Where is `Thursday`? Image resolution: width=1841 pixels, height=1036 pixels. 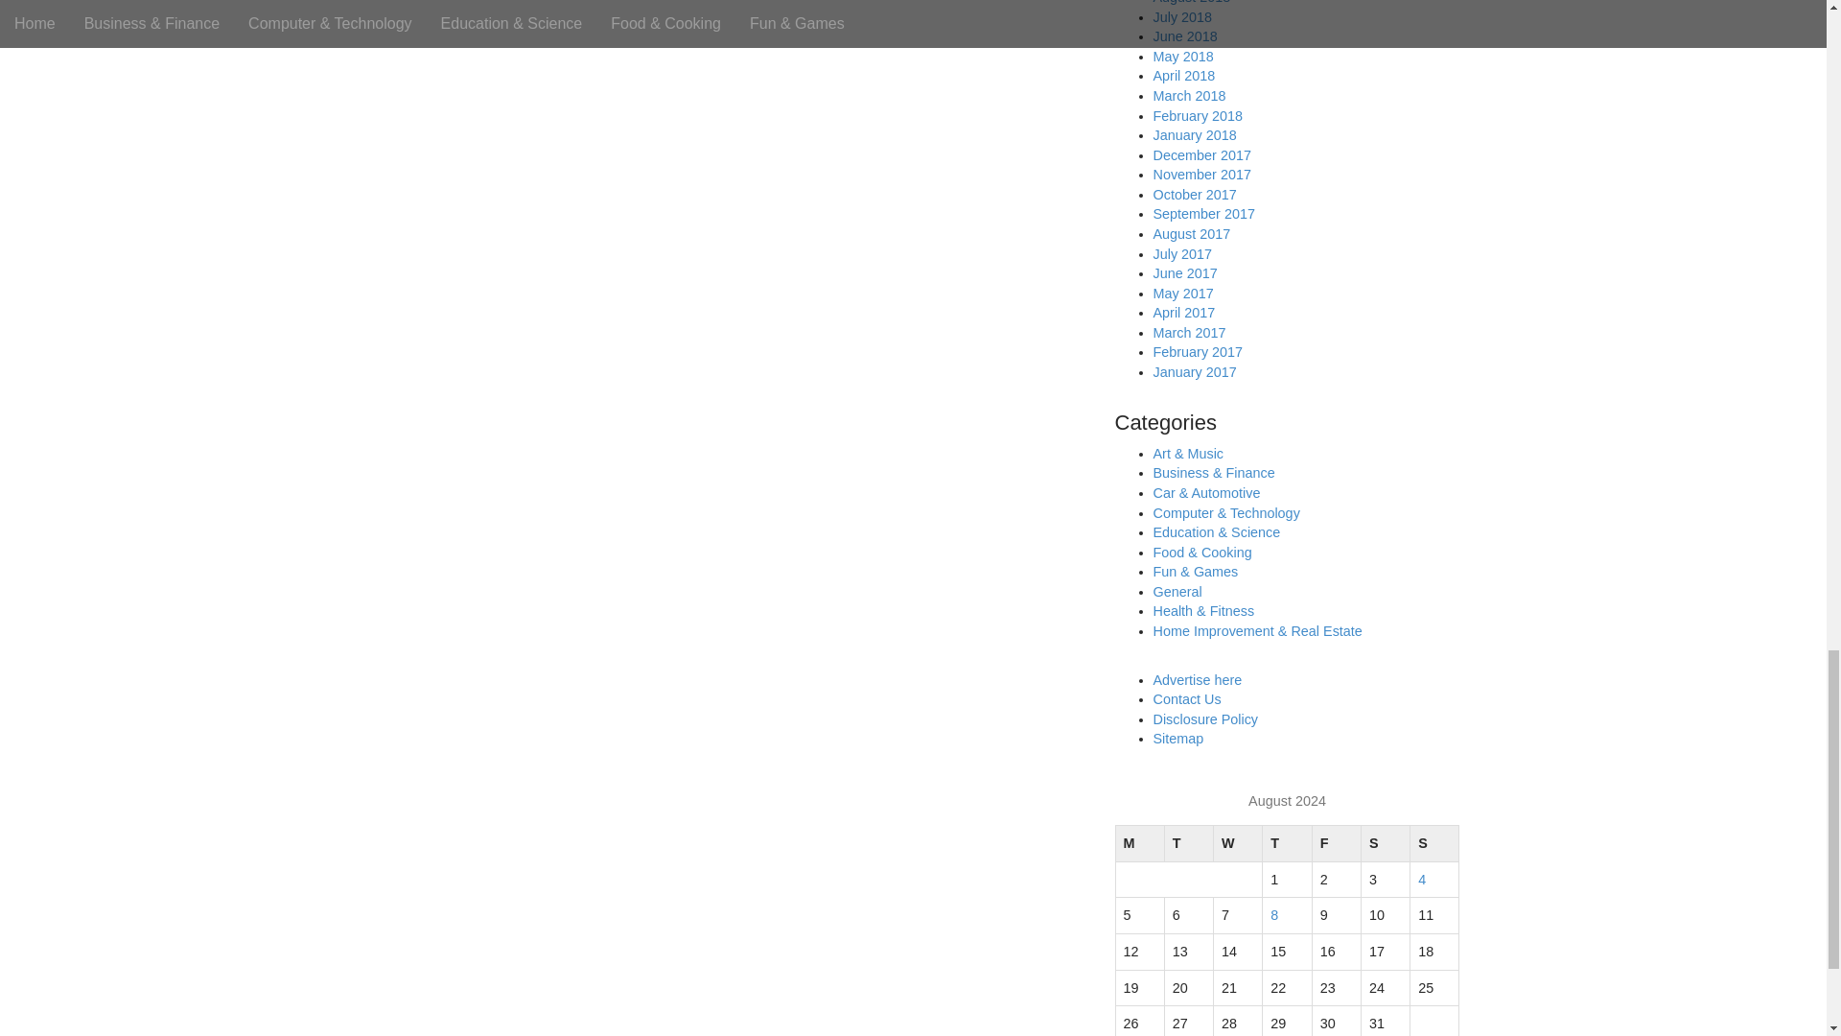
Thursday is located at coordinates (1287, 843).